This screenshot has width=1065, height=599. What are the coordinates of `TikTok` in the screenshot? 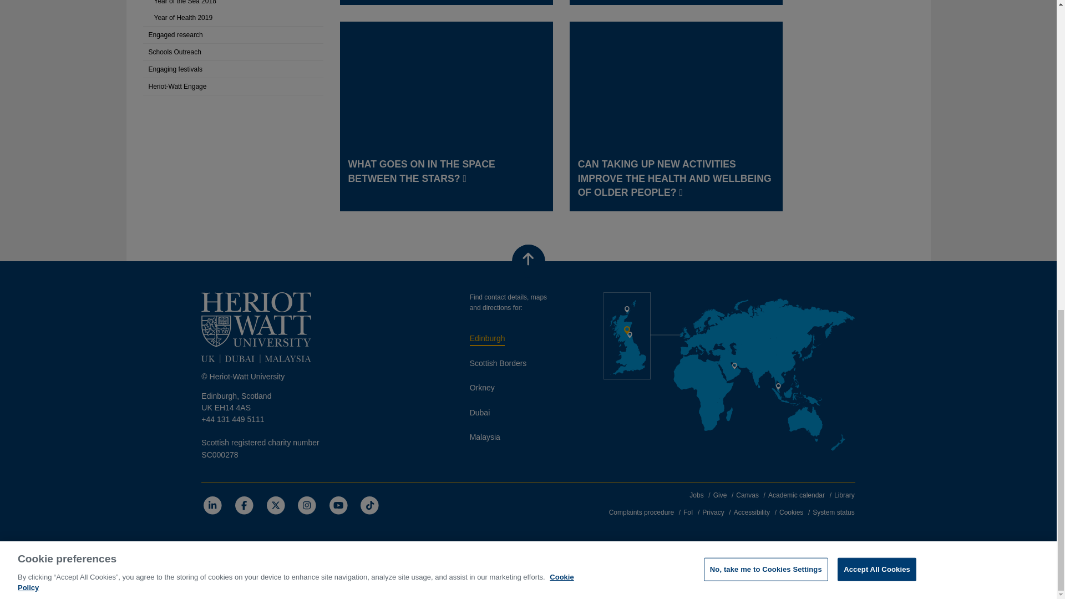 It's located at (369, 505).